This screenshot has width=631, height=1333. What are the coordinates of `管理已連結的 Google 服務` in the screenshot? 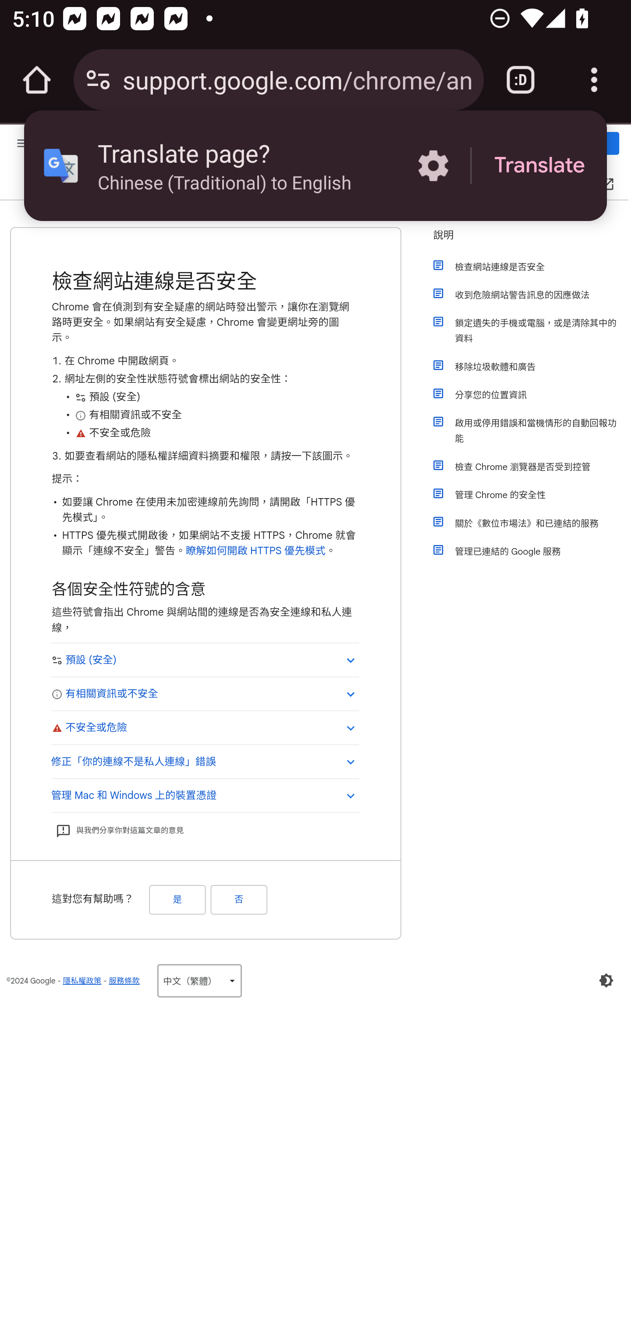 It's located at (532, 552).